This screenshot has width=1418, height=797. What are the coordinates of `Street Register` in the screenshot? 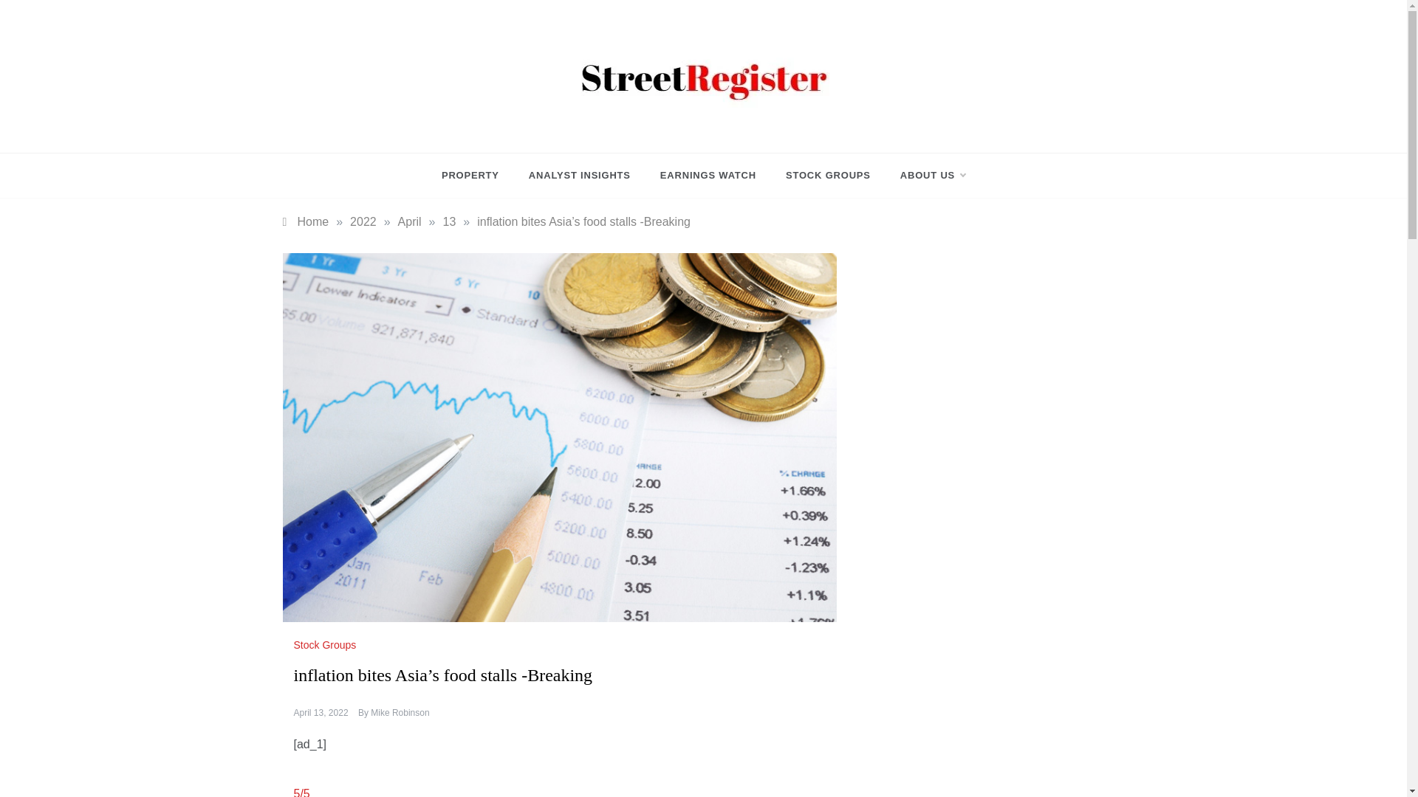 It's located at (619, 127).